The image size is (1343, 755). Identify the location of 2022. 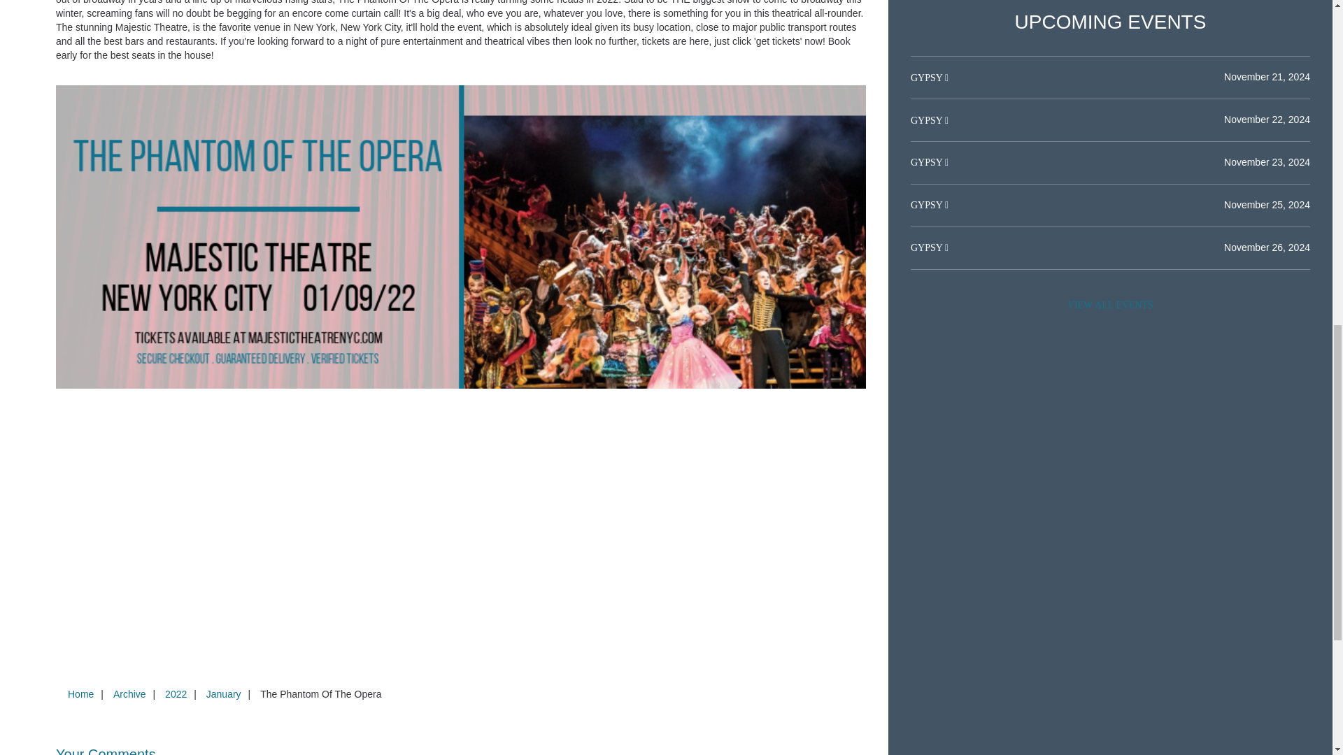
(176, 693).